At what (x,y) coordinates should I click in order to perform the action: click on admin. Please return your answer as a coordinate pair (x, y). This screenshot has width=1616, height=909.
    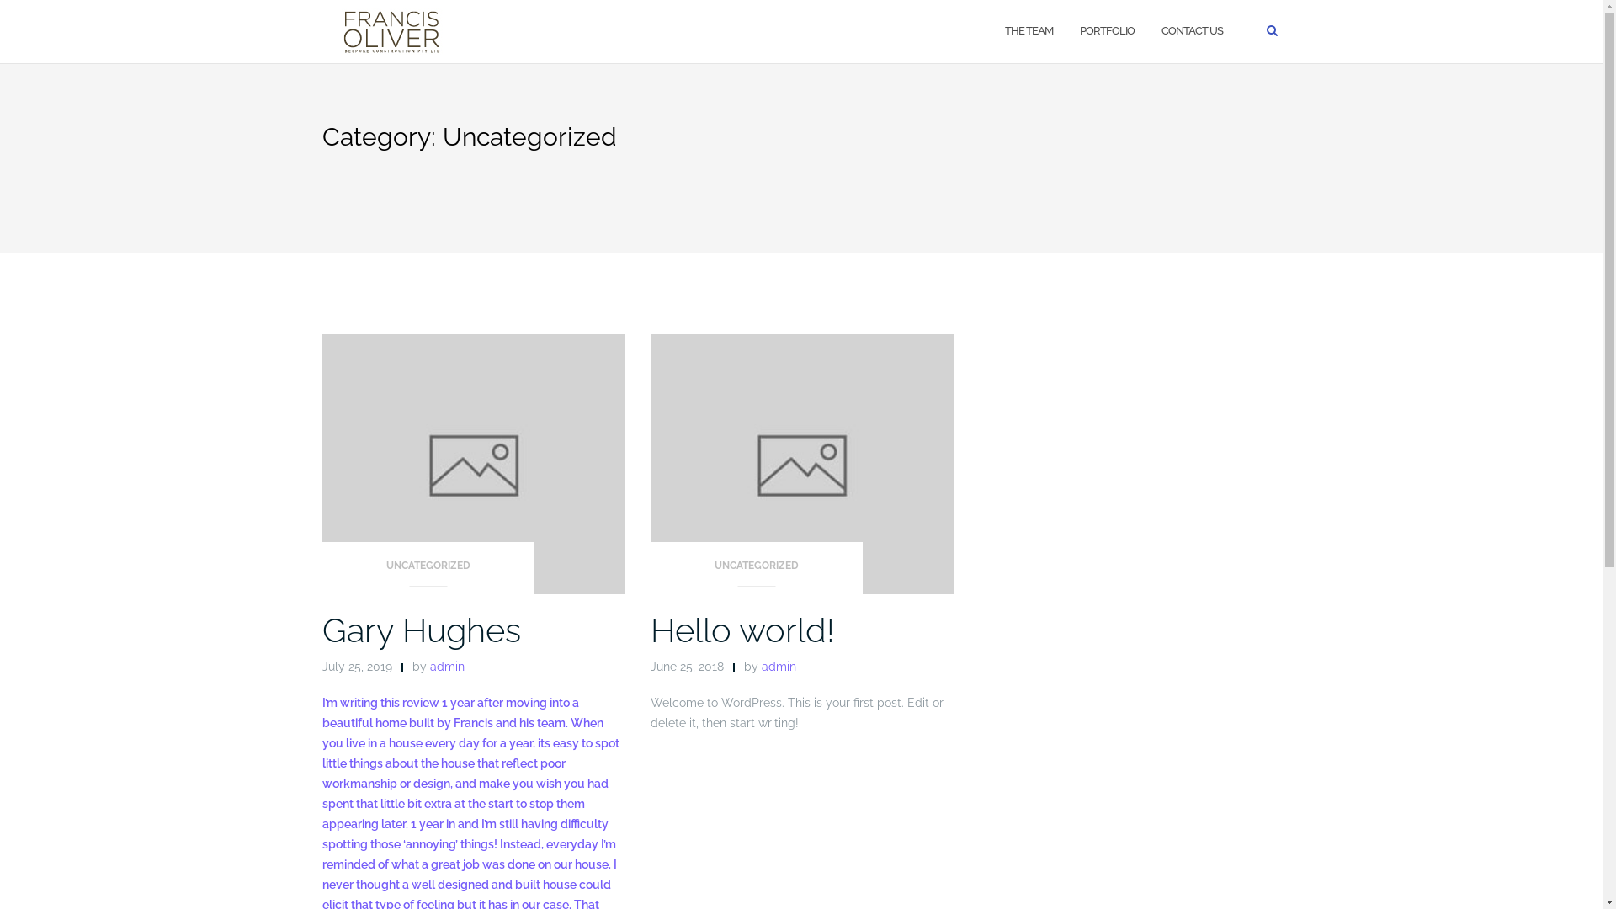
    Looking at the image, I should click on (446, 667).